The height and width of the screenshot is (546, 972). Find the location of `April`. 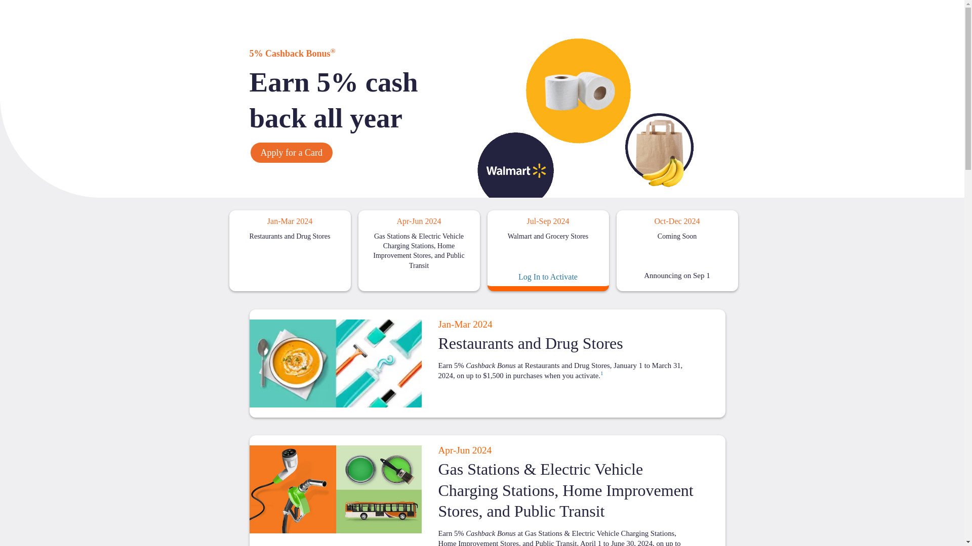

April is located at coordinates (445, 450).